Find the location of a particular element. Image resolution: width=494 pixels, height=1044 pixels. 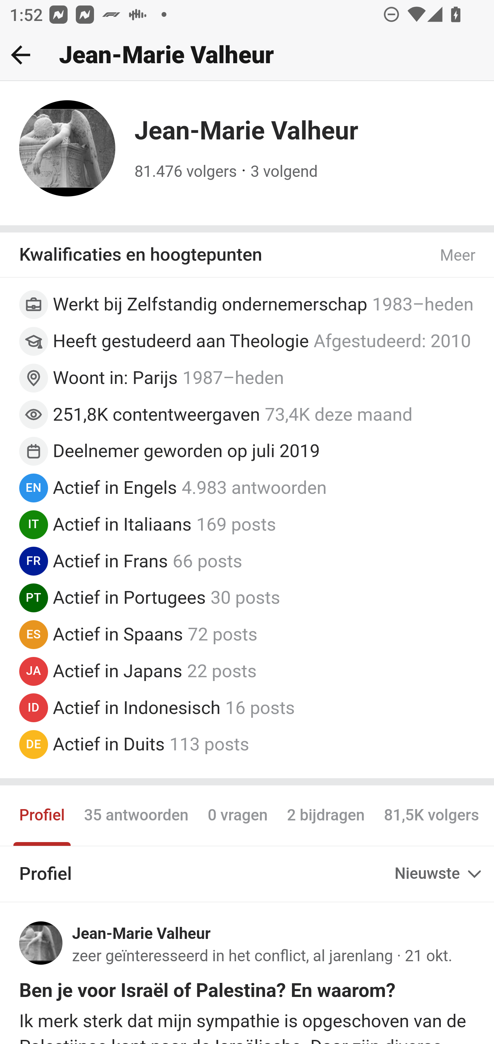

Profiel is located at coordinates (43, 816).